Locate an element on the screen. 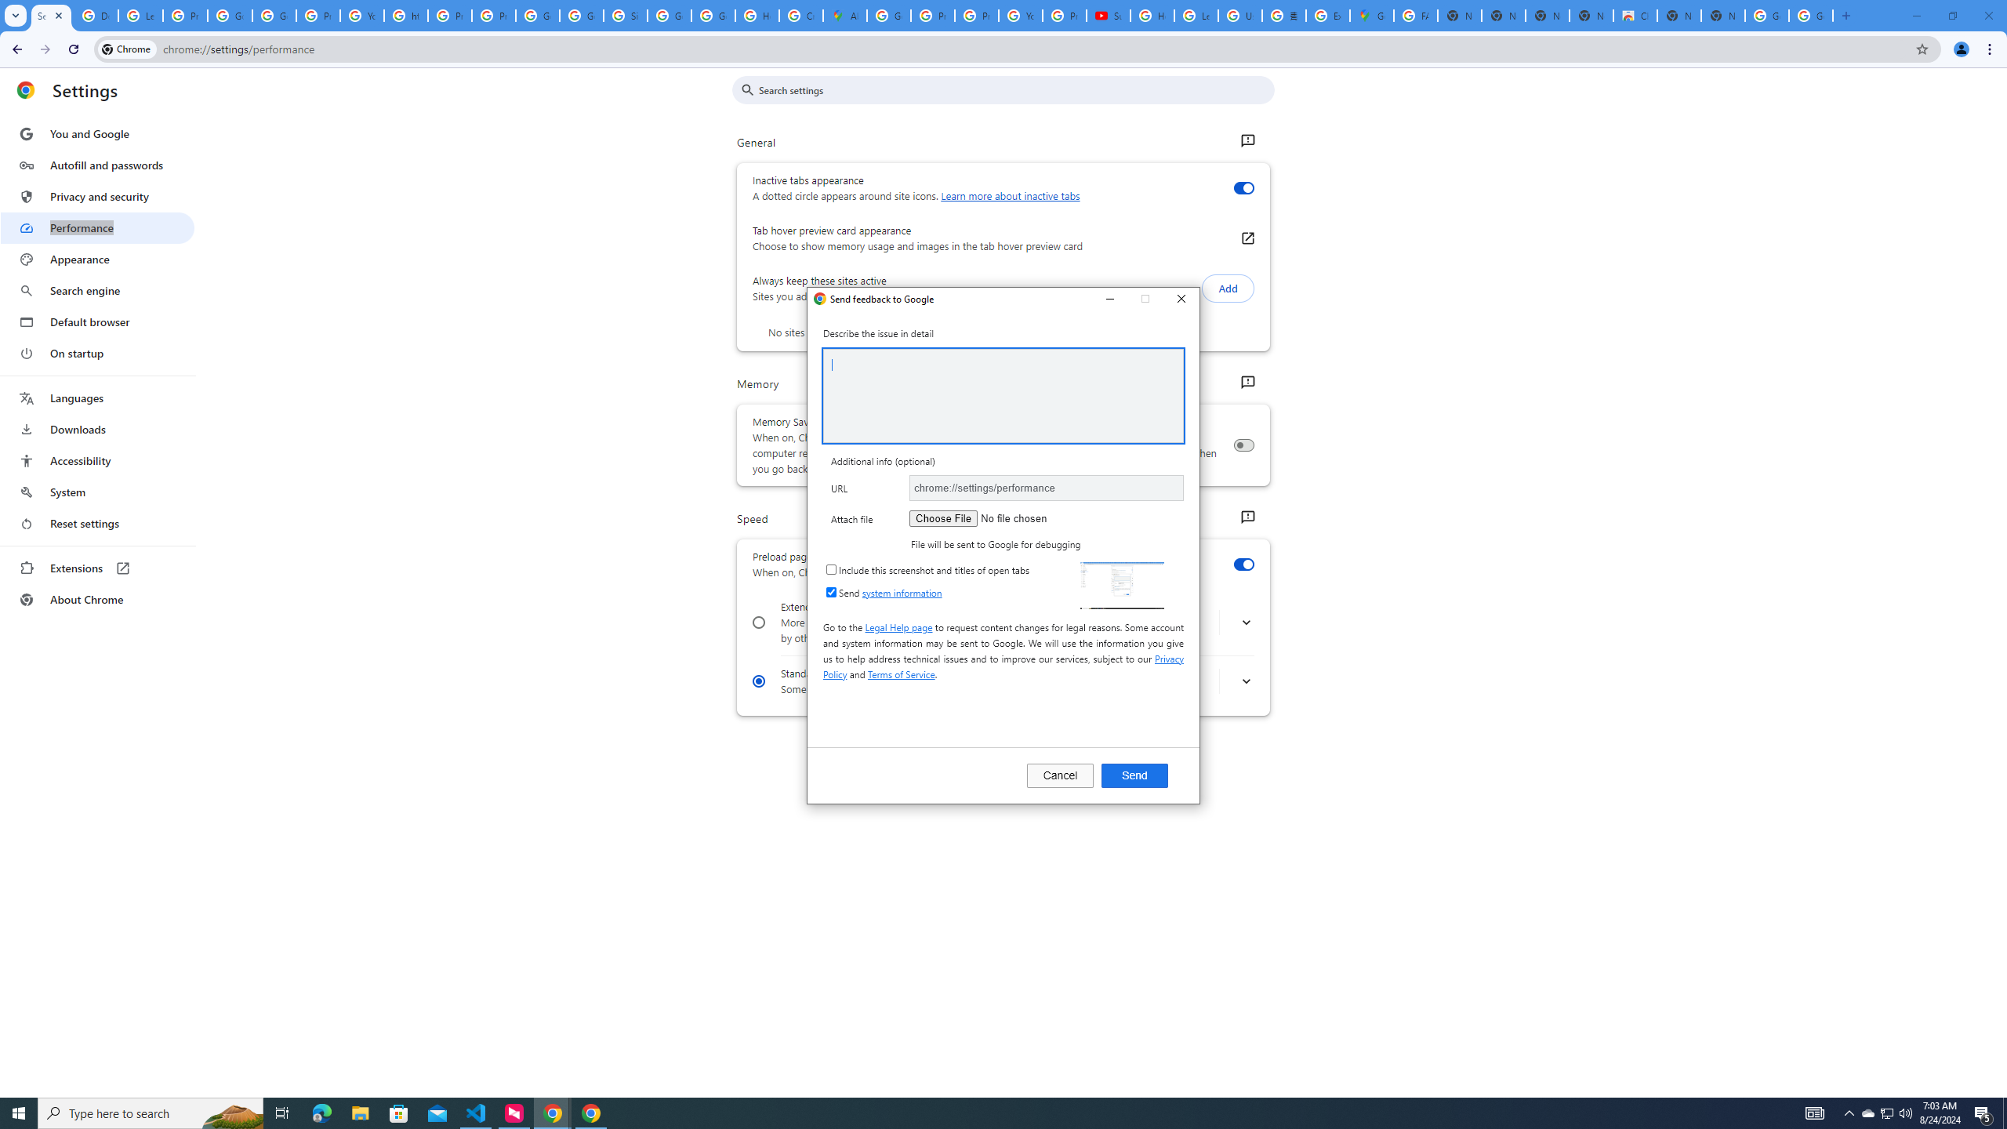 The image size is (2007, 1129). Default browser is located at coordinates (97, 568).